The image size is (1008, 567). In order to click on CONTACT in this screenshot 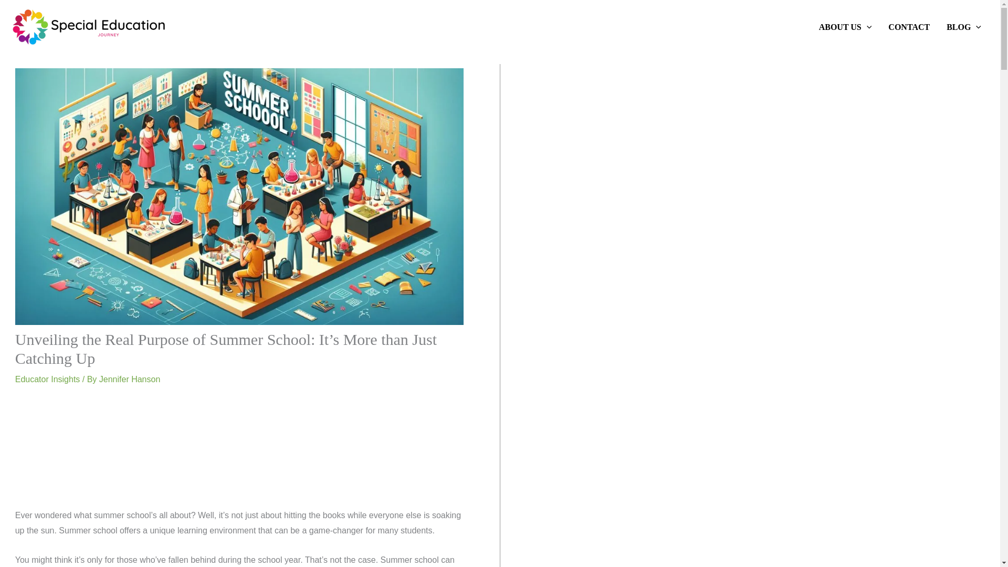, I will do `click(909, 27)`.